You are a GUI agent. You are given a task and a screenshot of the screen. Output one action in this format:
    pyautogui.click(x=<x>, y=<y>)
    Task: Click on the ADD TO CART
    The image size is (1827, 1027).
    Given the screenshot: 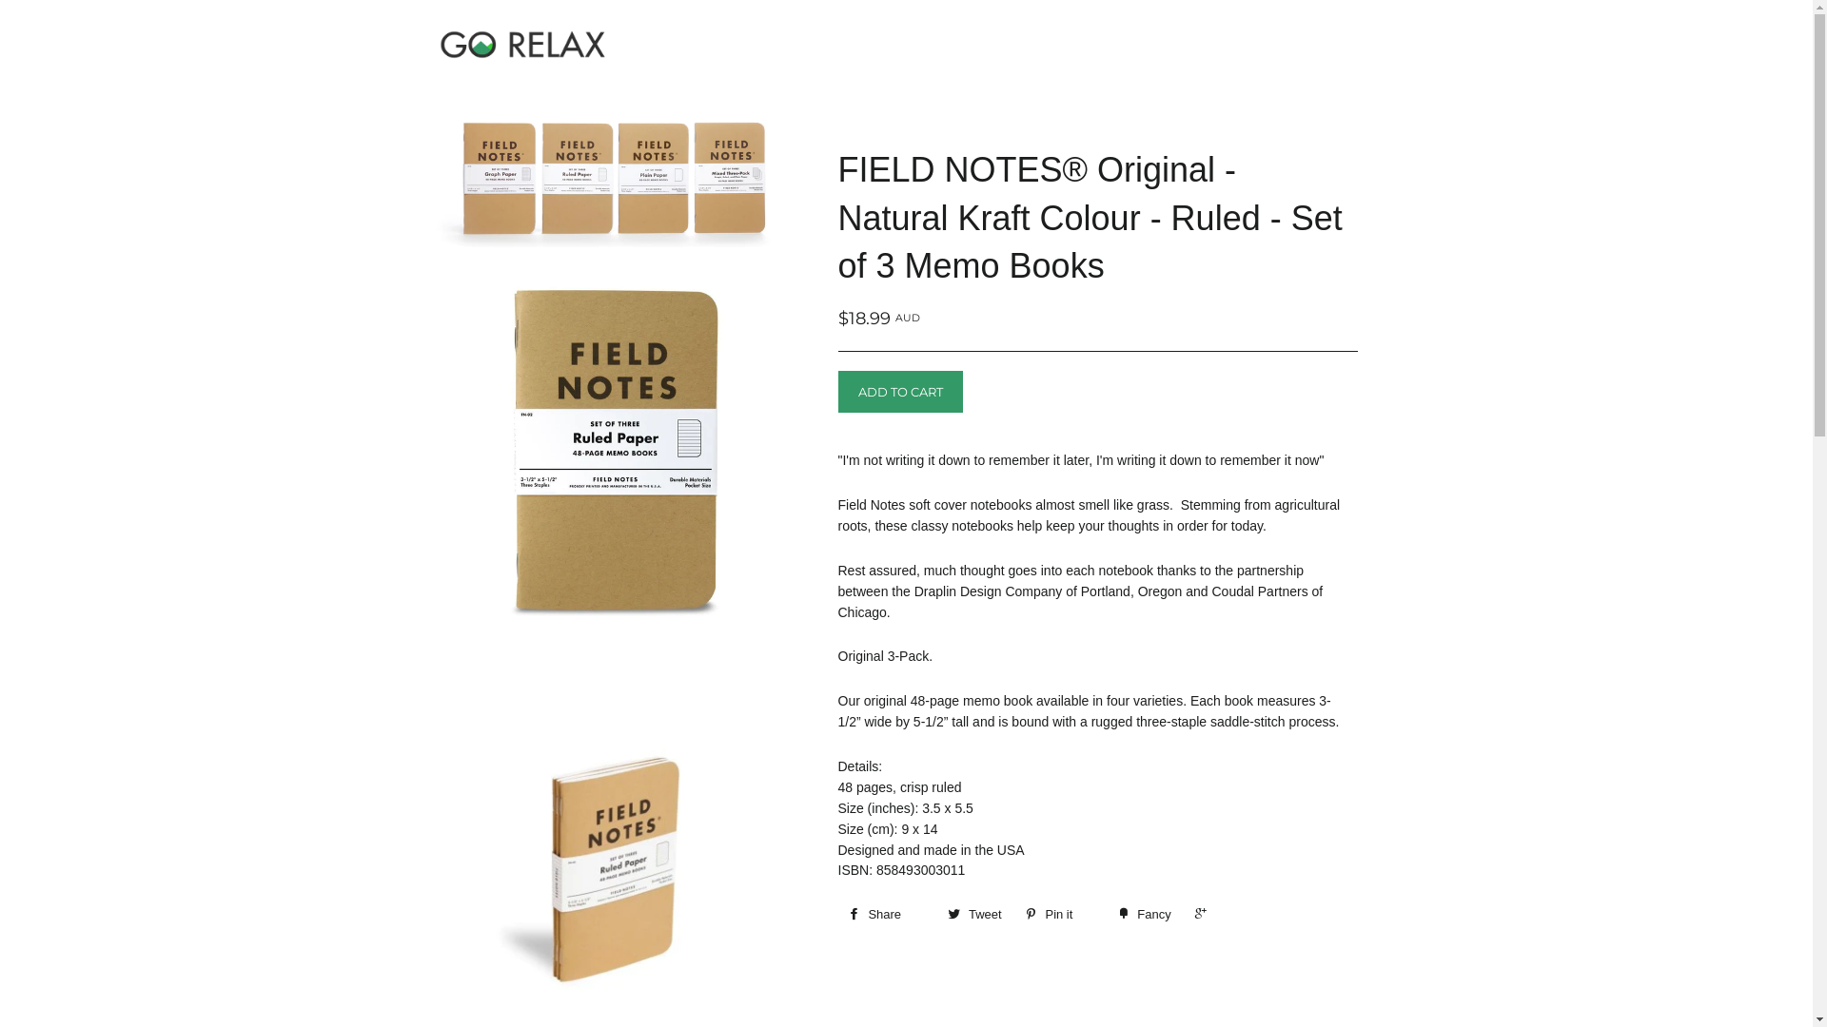 What is the action you would take?
    pyautogui.click(x=900, y=392)
    